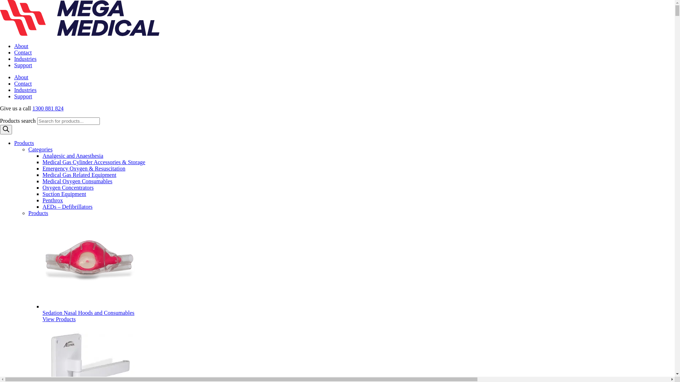 The width and height of the screenshot is (680, 382). I want to click on Support, so click(23, 65).